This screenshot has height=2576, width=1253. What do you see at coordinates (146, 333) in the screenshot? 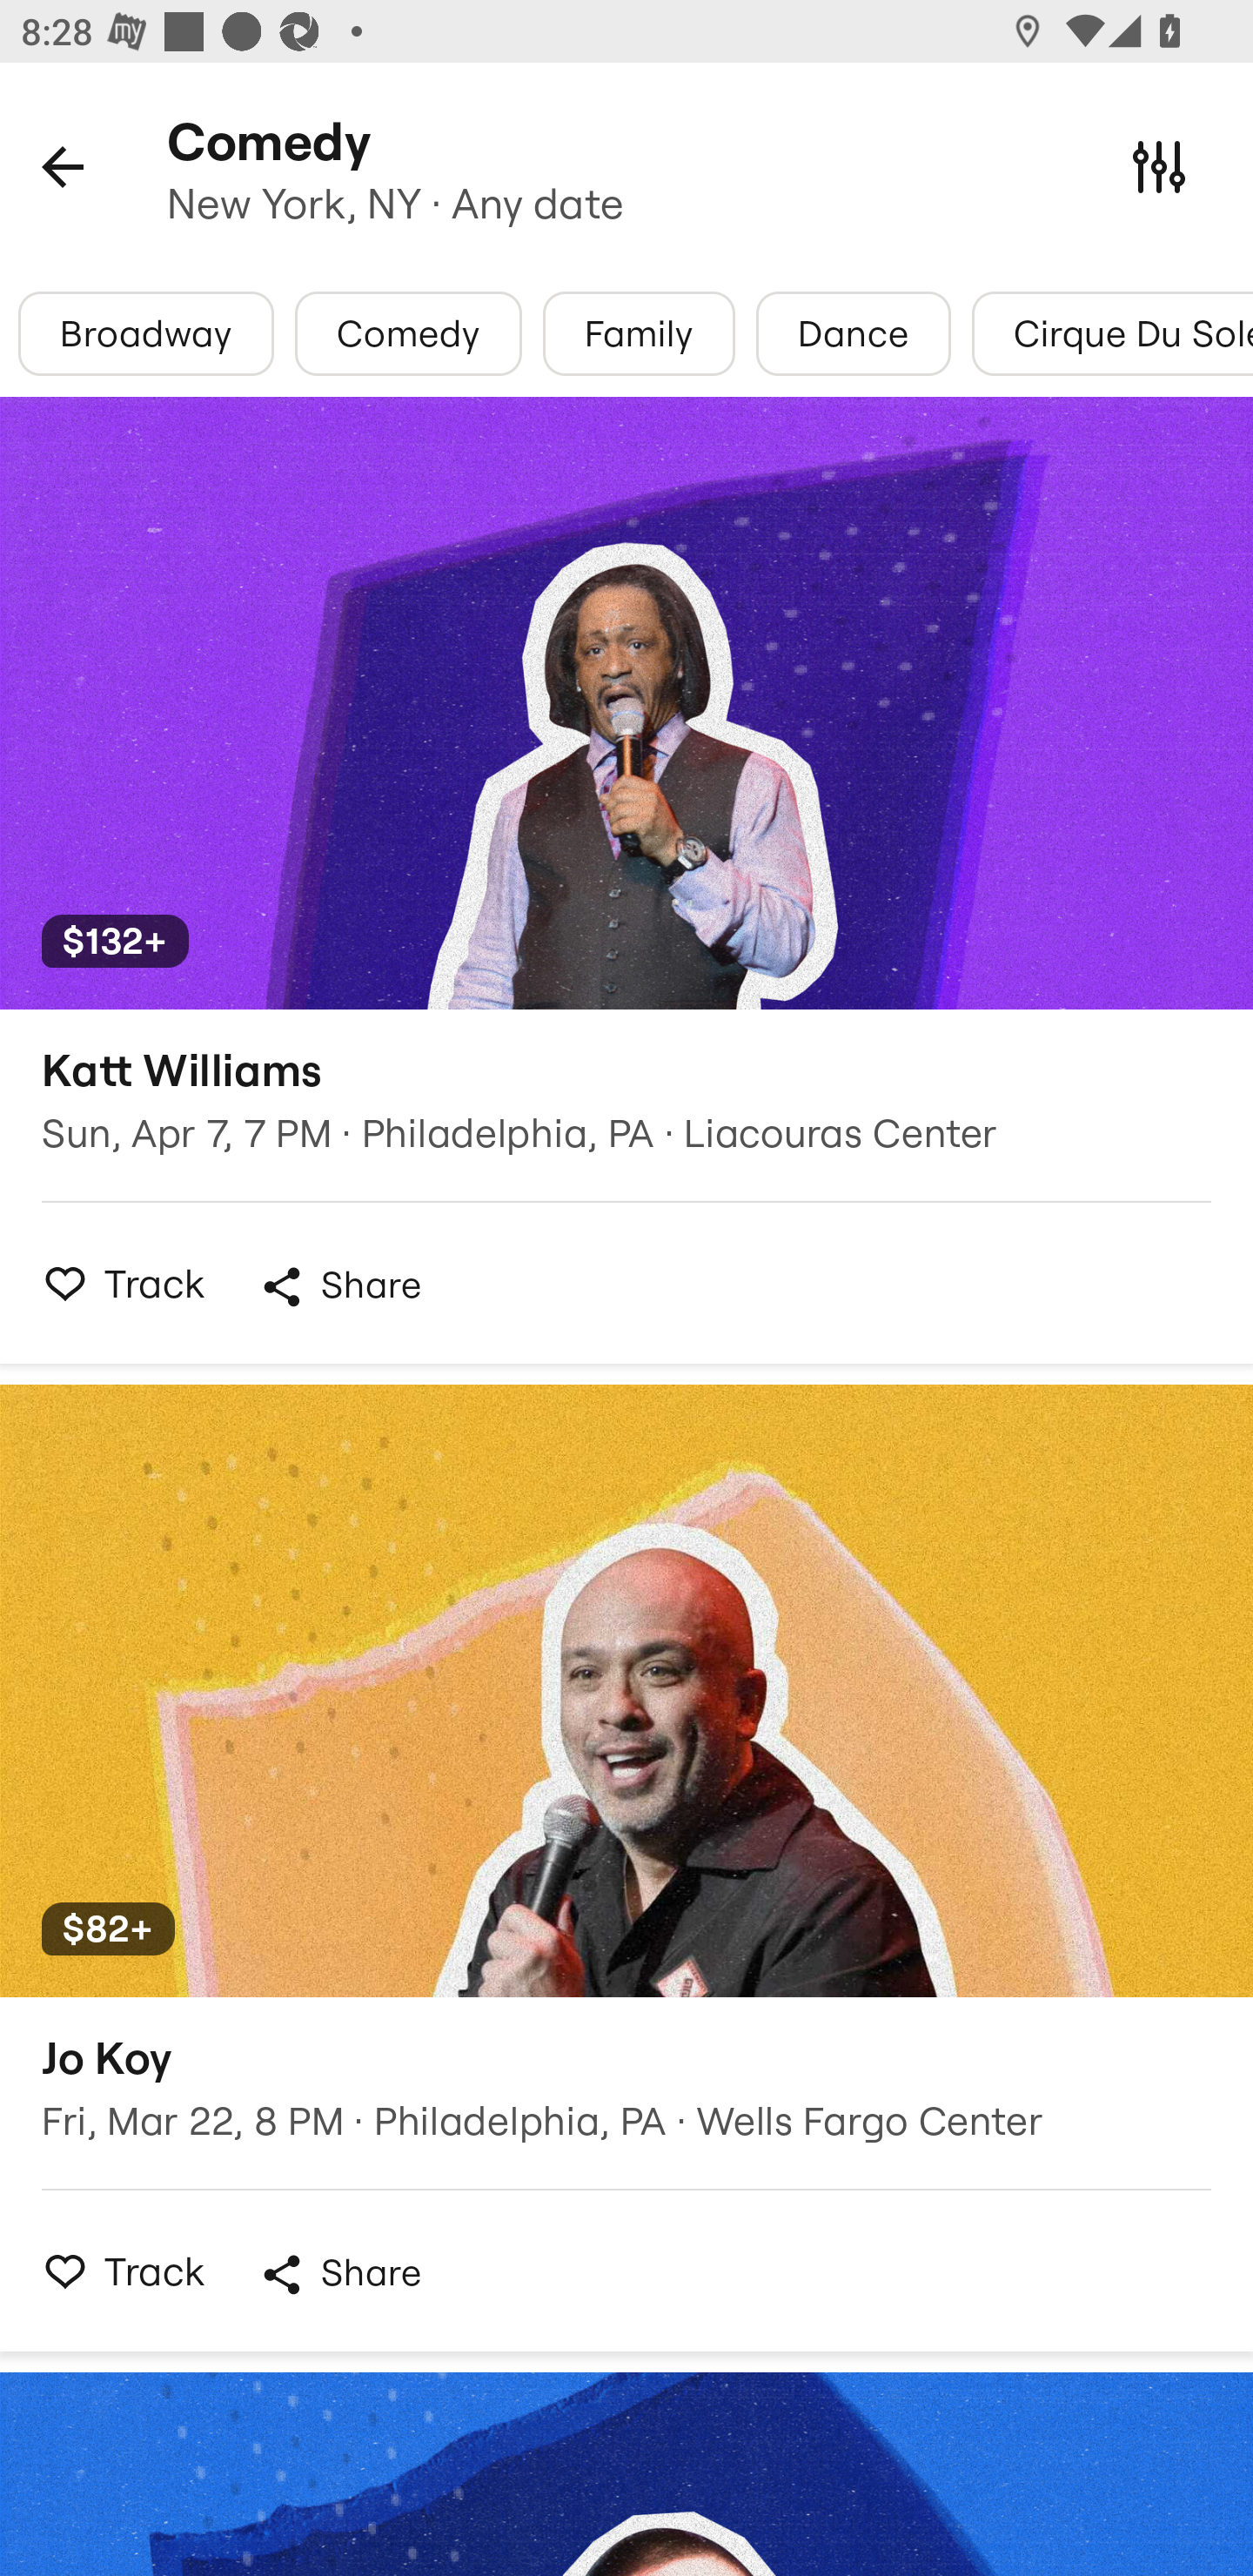
I see `Broadway` at bounding box center [146, 333].